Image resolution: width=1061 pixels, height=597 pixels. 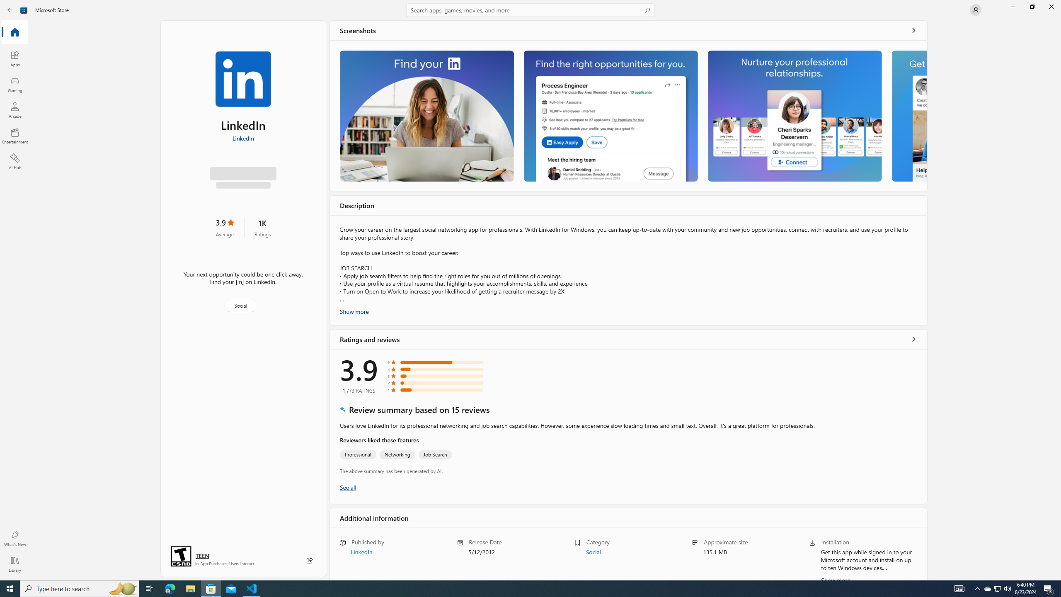 What do you see at coordinates (354, 557) in the screenshot?
I see `Show more` at bounding box center [354, 557].